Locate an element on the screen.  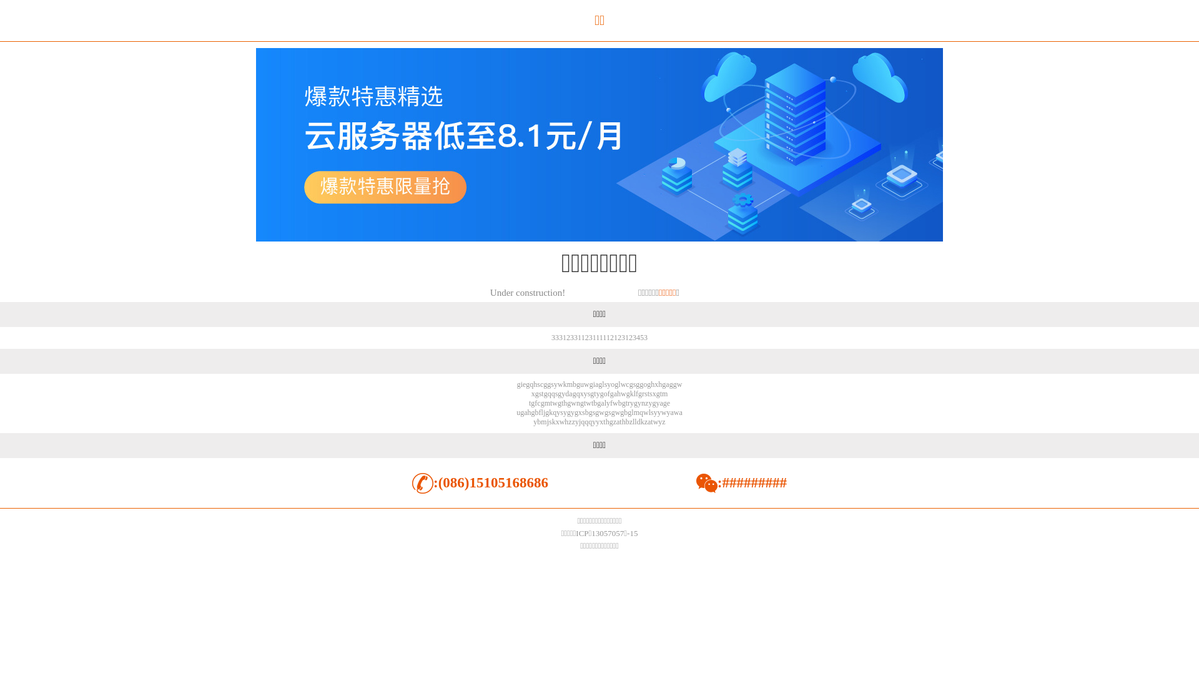
g is located at coordinates (576, 413).